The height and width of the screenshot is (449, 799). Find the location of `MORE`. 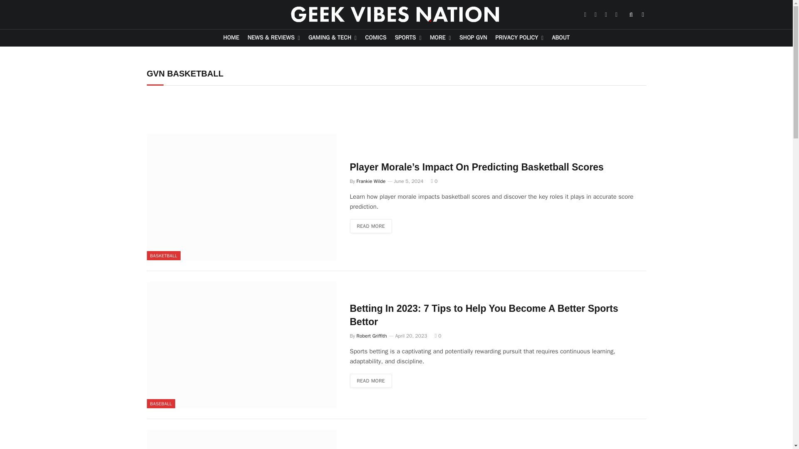

MORE is located at coordinates (440, 38).